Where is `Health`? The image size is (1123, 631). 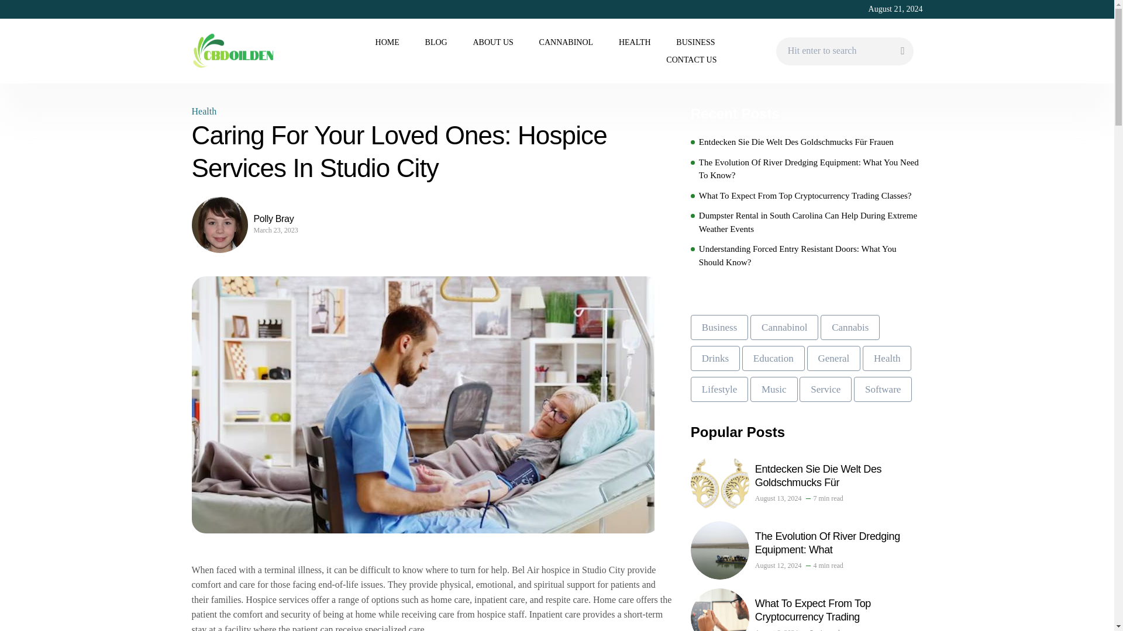
Health is located at coordinates (204, 111).